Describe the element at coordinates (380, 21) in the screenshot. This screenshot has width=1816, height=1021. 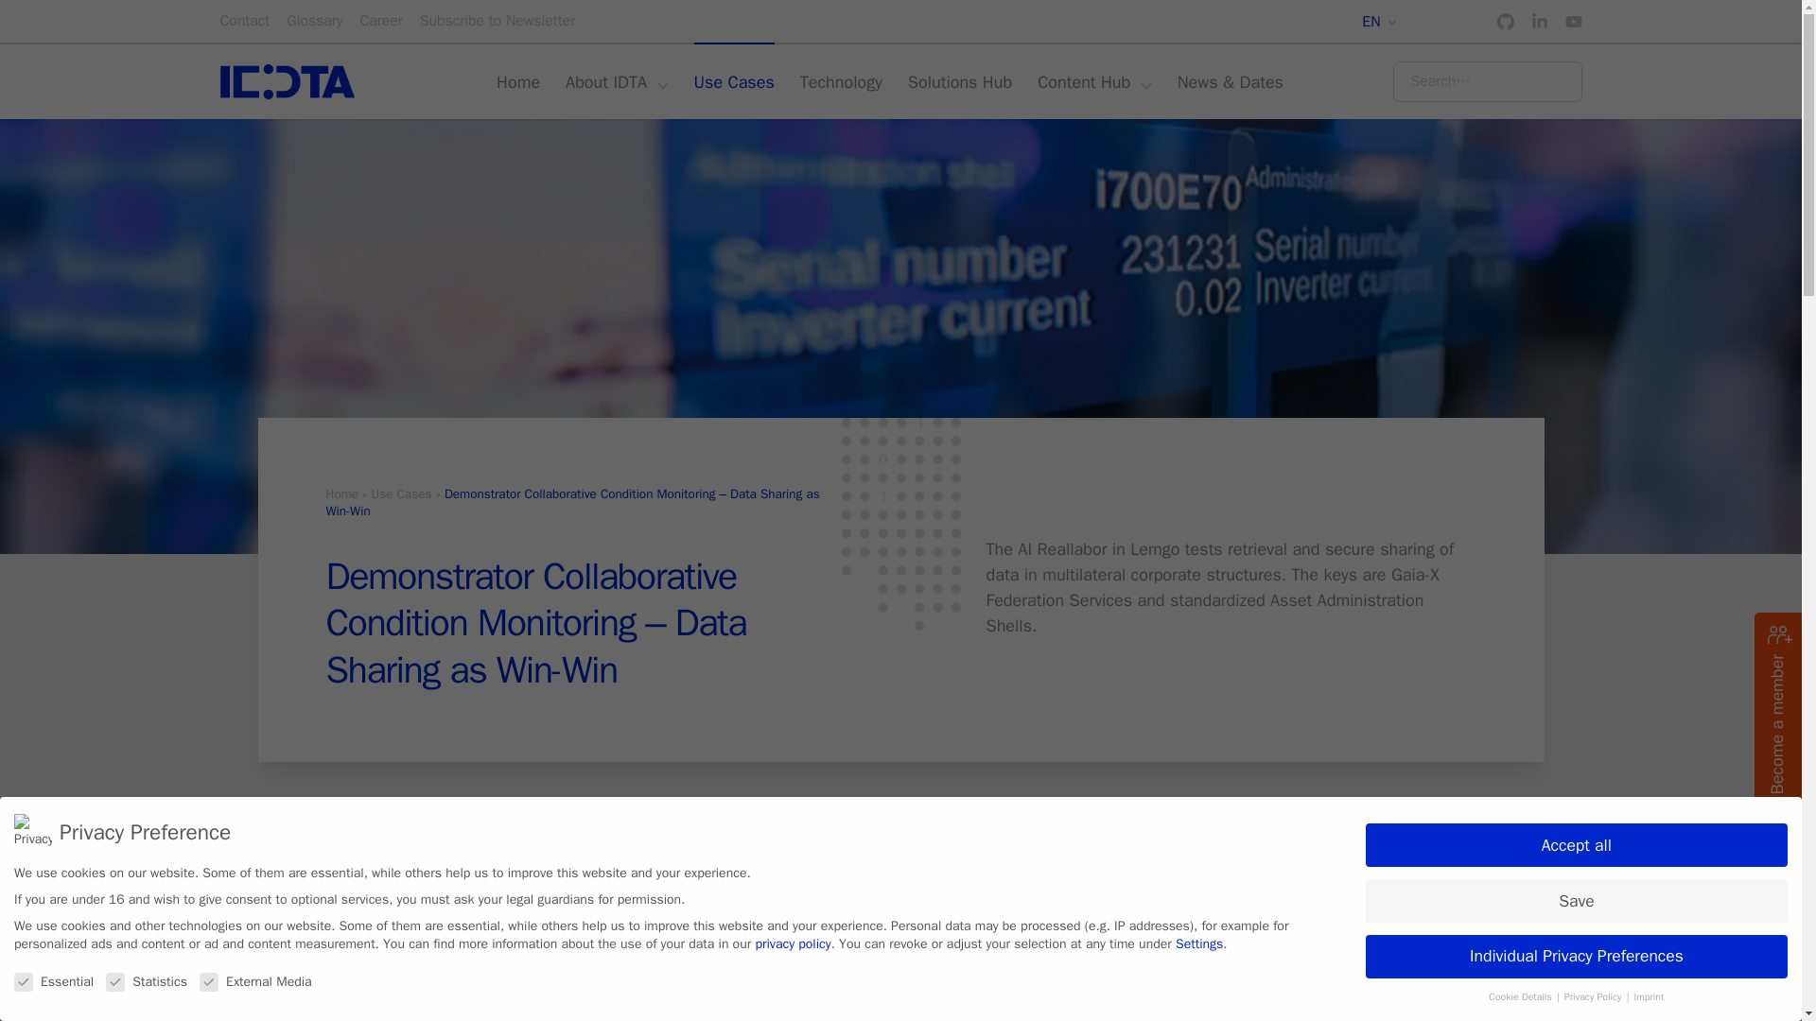
I see `Career` at that location.